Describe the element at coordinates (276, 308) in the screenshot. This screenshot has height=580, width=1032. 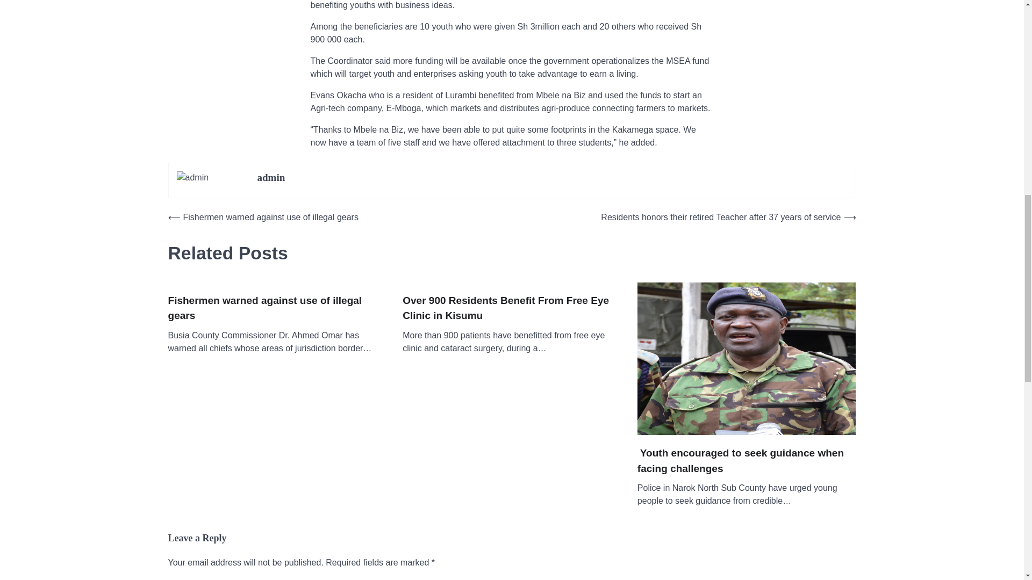
I see `Fishermen warned against use of illegal gears` at that location.